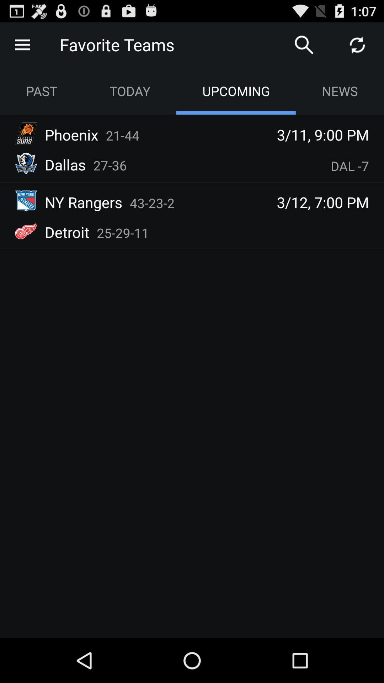 The width and height of the screenshot is (384, 683). Describe the element at coordinates (340, 91) in the screenshot. I see `select icon to the right of the upcoming` at that location.